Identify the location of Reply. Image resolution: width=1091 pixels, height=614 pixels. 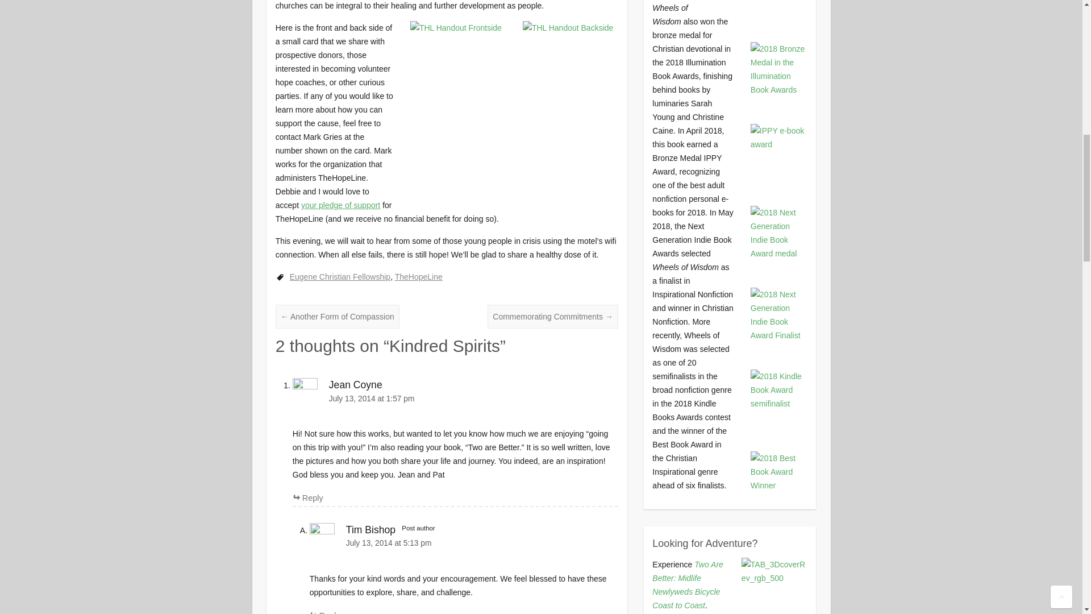
(325, 612).